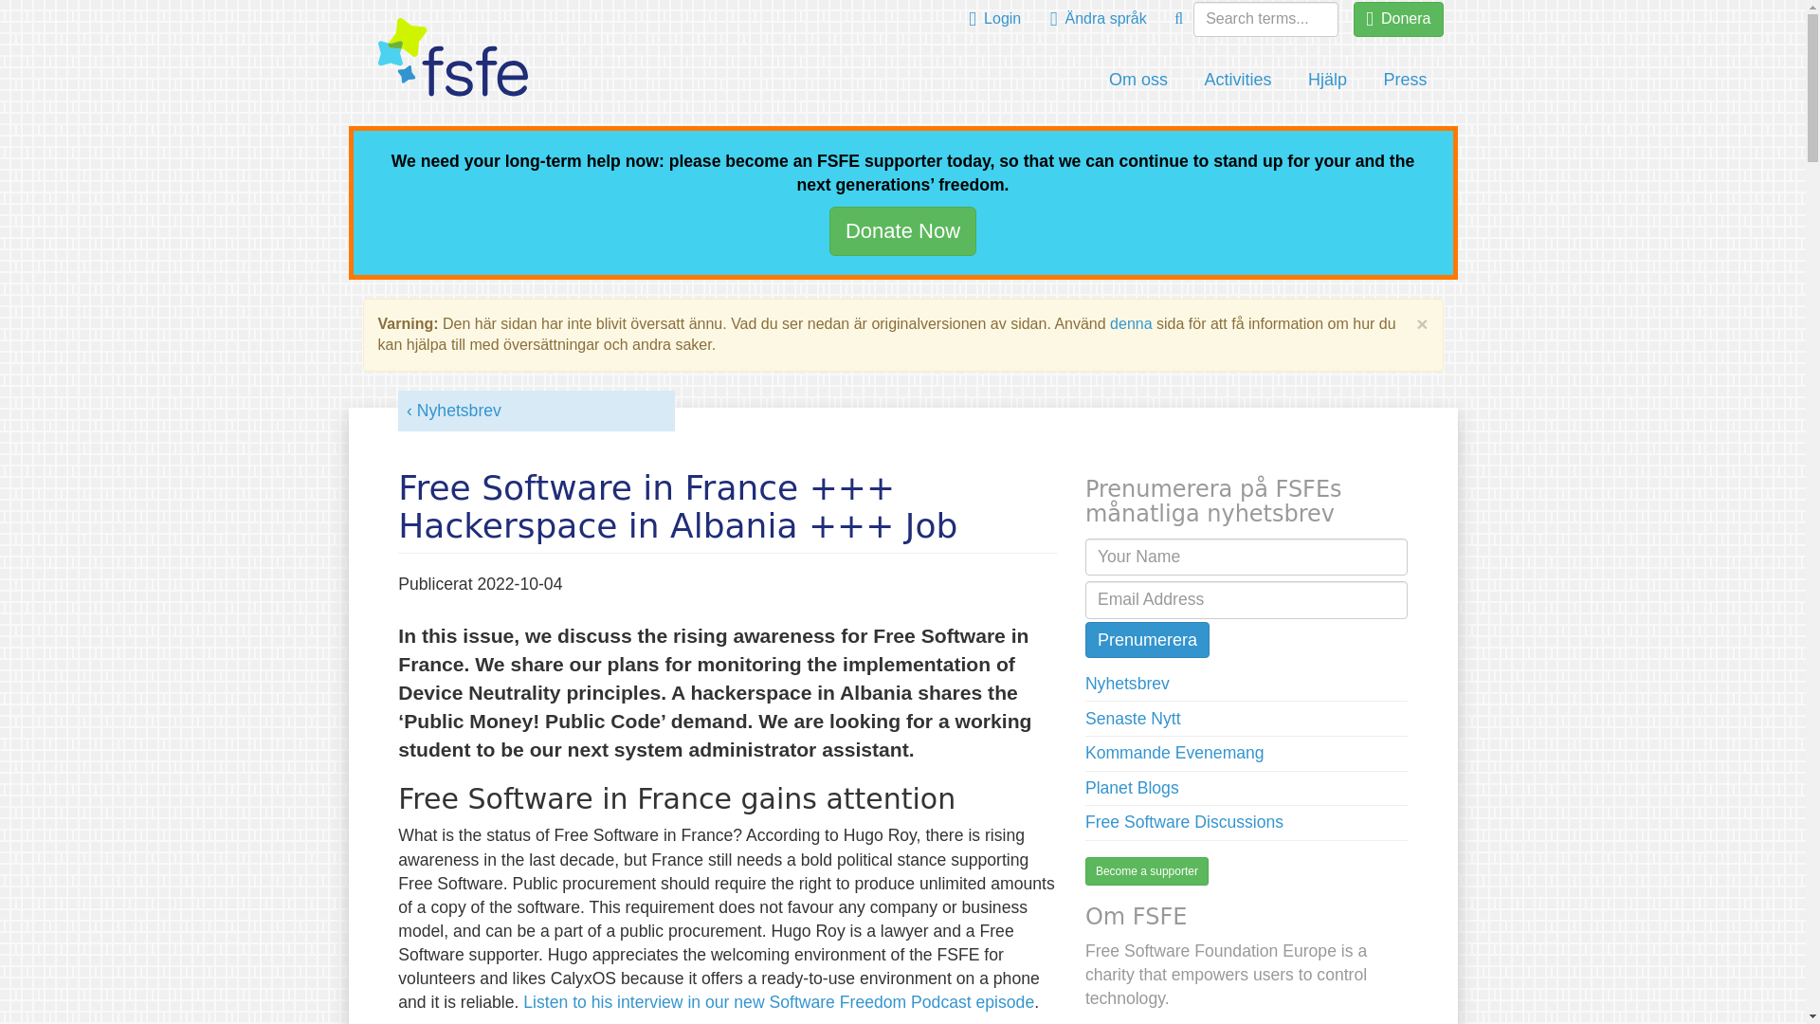 This screenshot has height=1024, width=1820. I want to click on Press, so click(1405, 80).